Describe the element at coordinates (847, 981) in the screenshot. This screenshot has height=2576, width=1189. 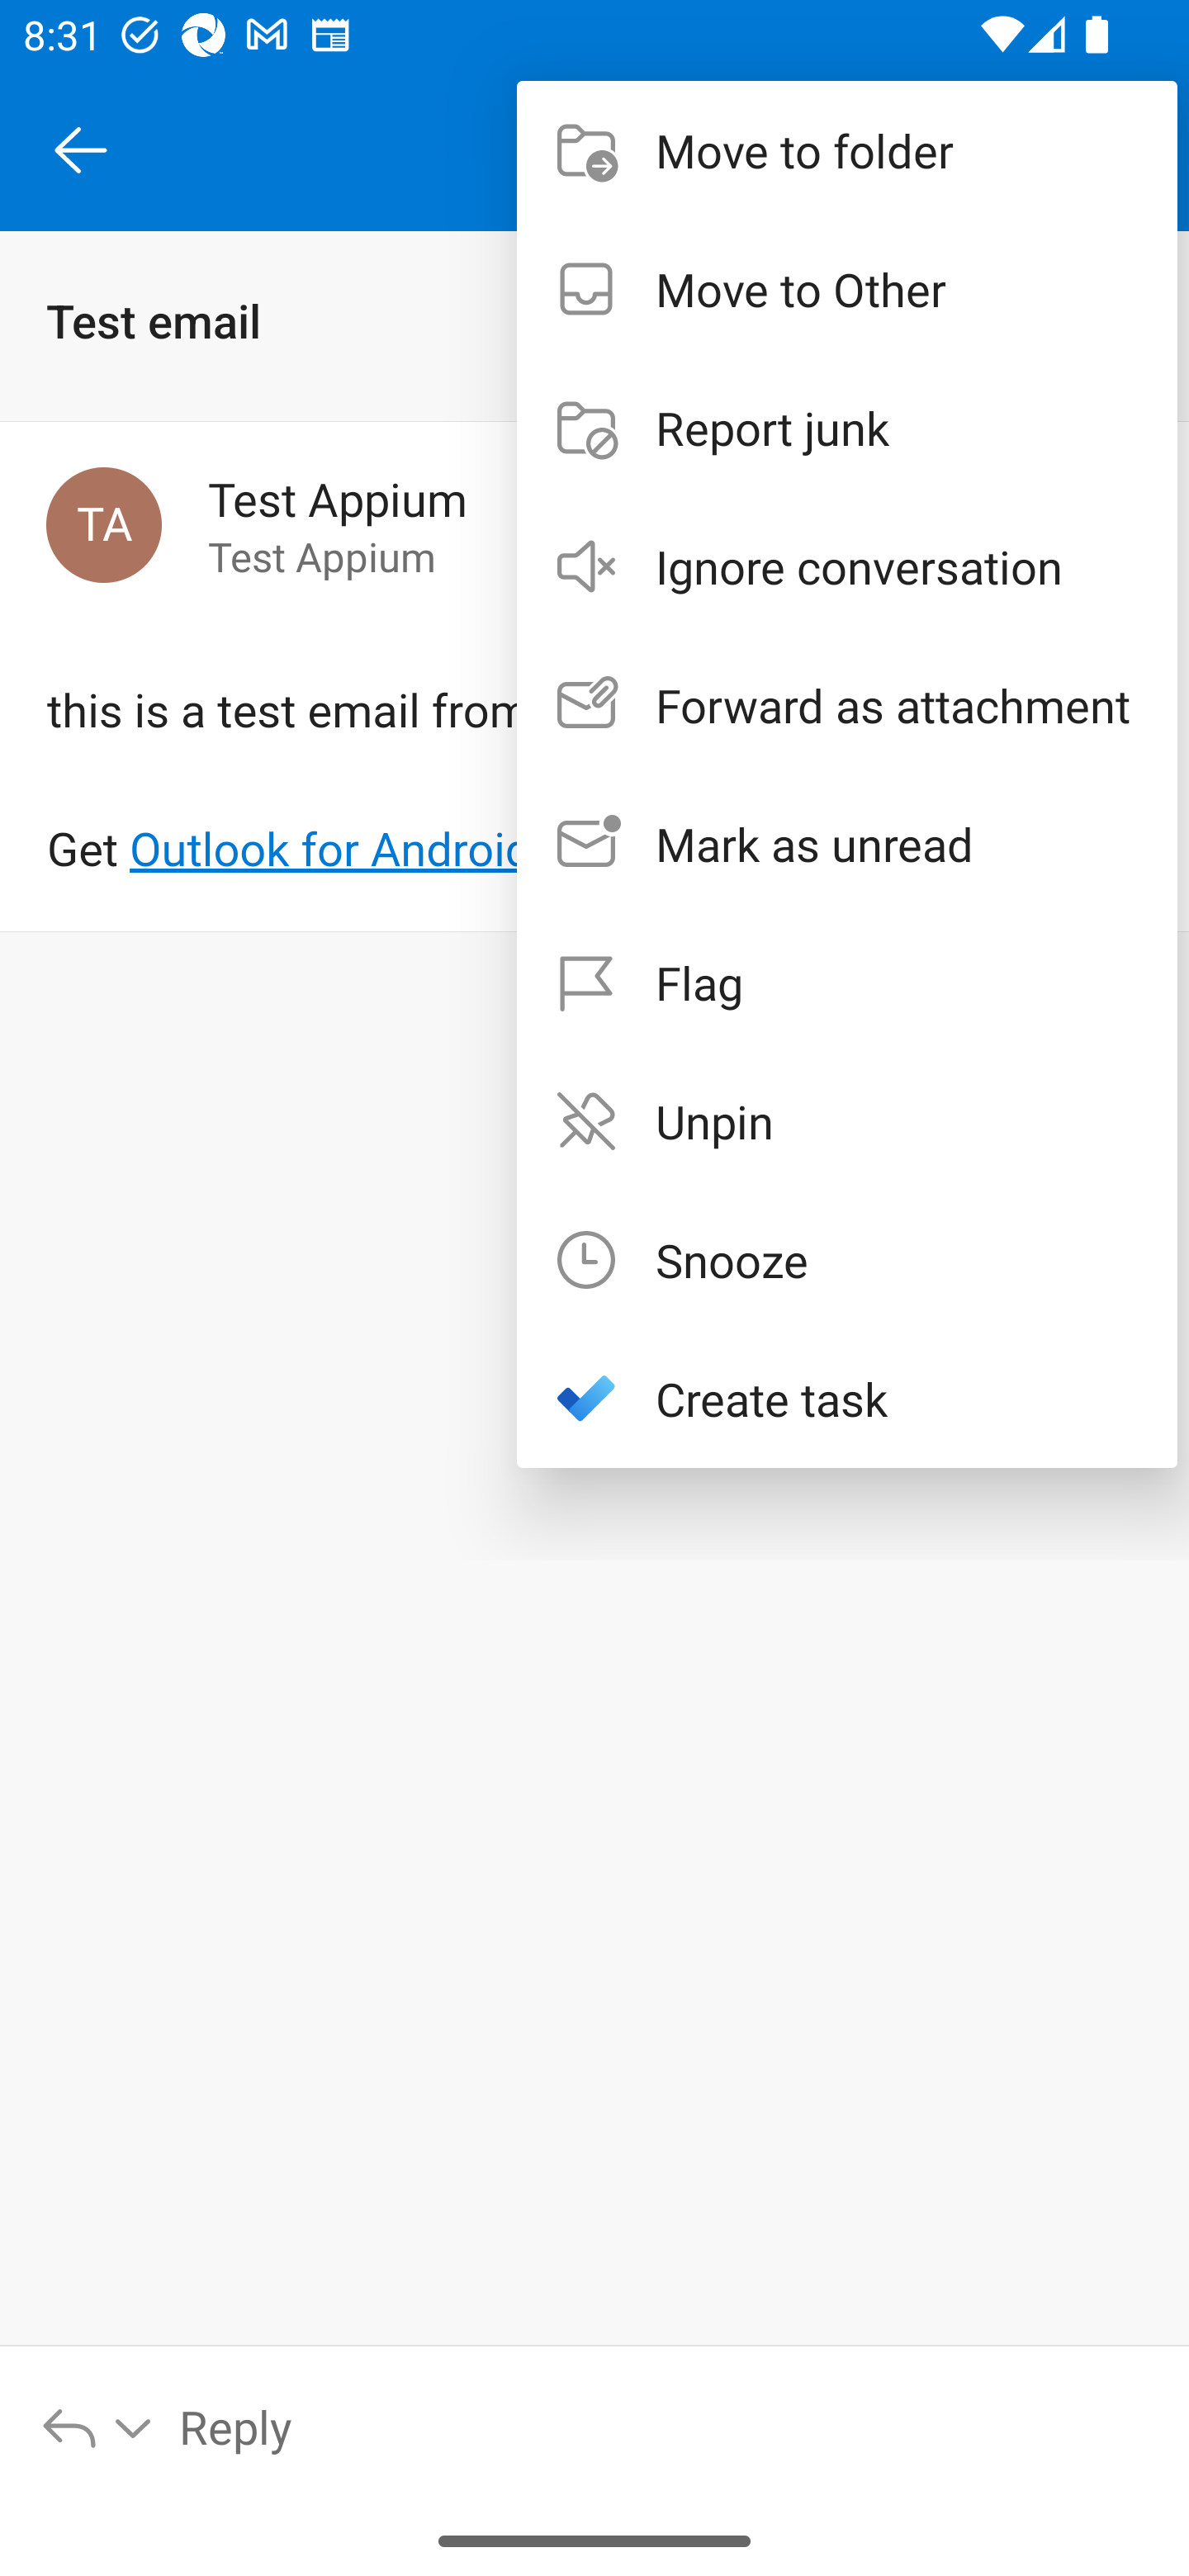
I see `Flag` at that location.